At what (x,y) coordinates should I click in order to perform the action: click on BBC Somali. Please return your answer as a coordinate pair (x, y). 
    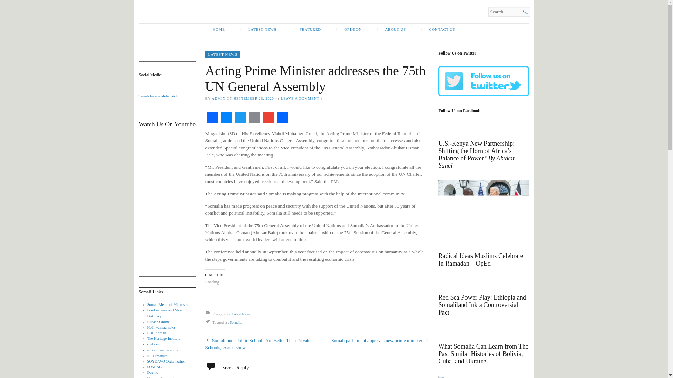
    Looking at the image, I should click on (157, 332).